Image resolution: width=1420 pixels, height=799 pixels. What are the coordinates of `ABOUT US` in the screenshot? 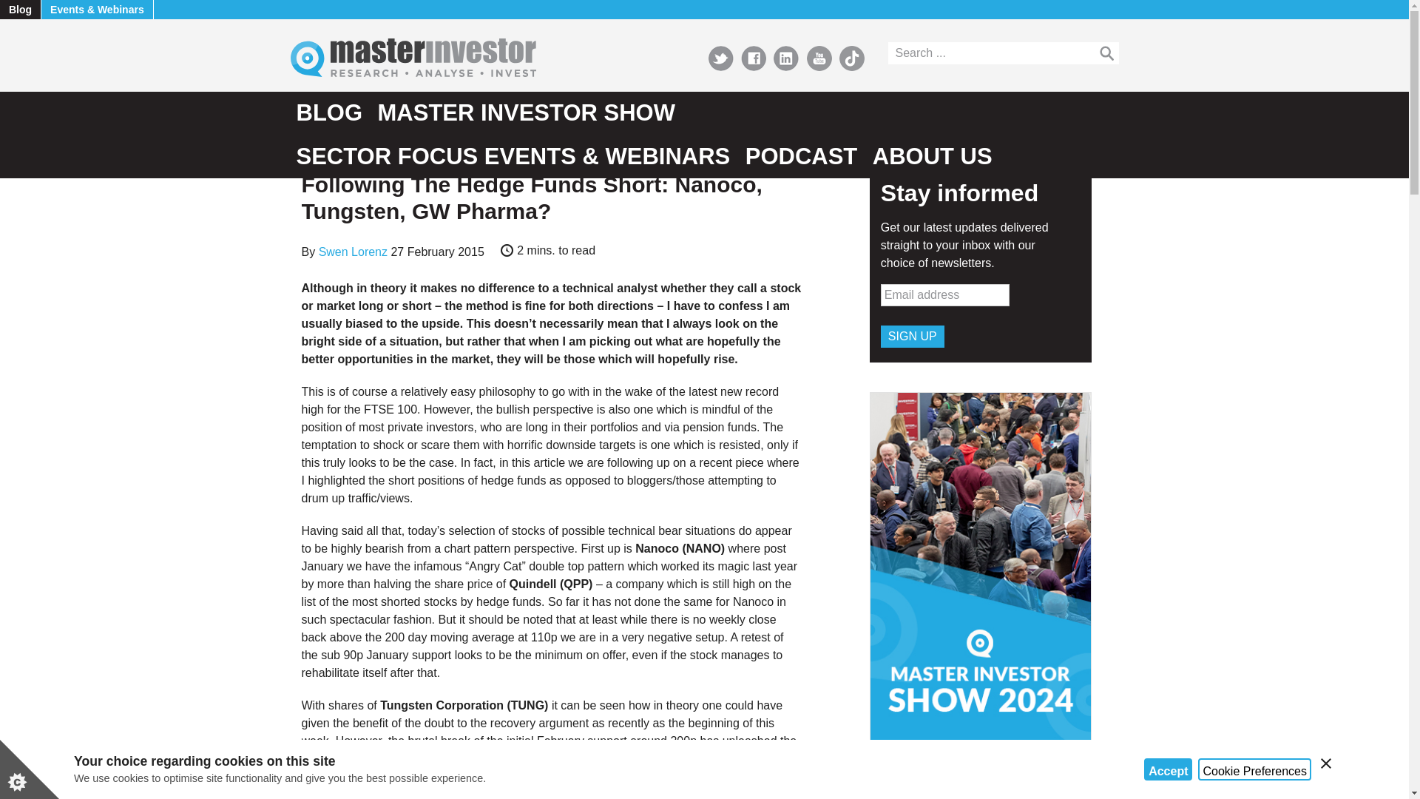 It's located at (932, 156).